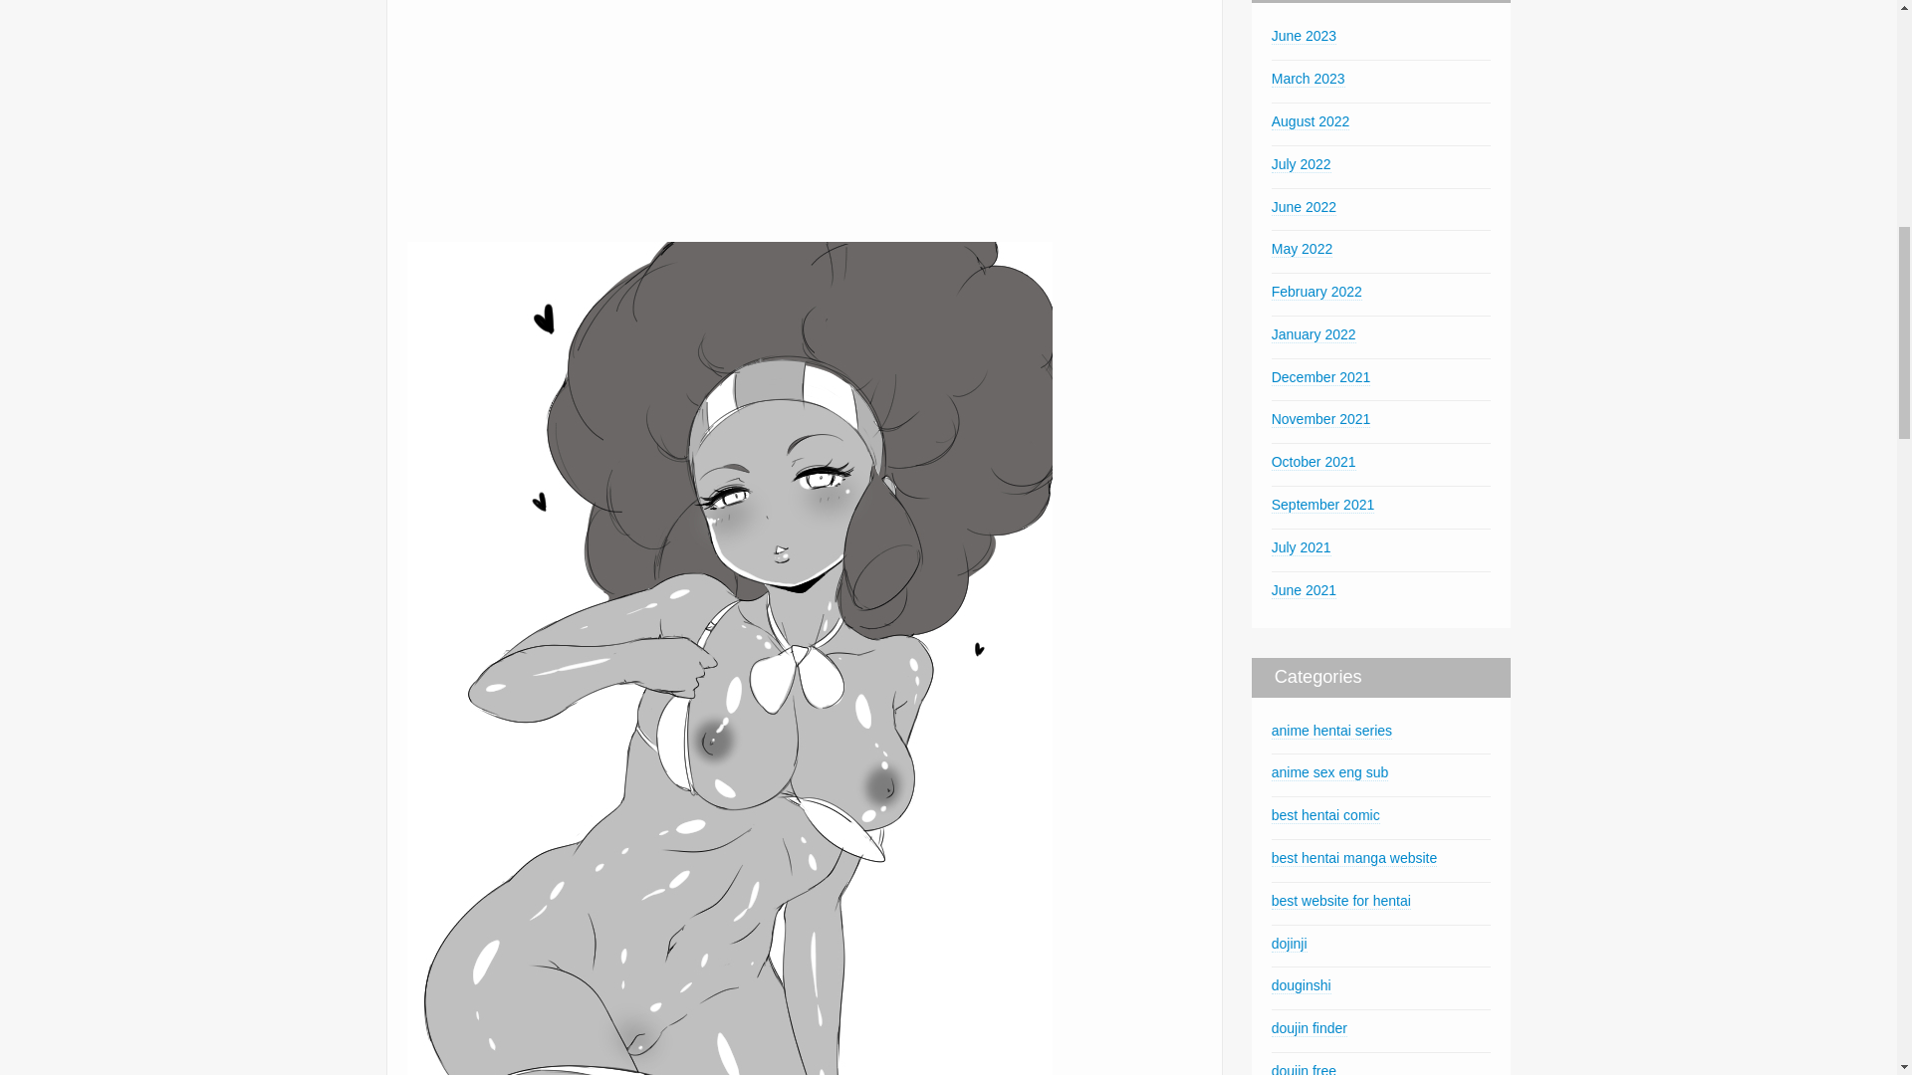 The image size is (1912, 1075). What do you see at coordinates (1304, 36) in the screenshot?
I see `June 2023` at bounding box center [1304, 36].